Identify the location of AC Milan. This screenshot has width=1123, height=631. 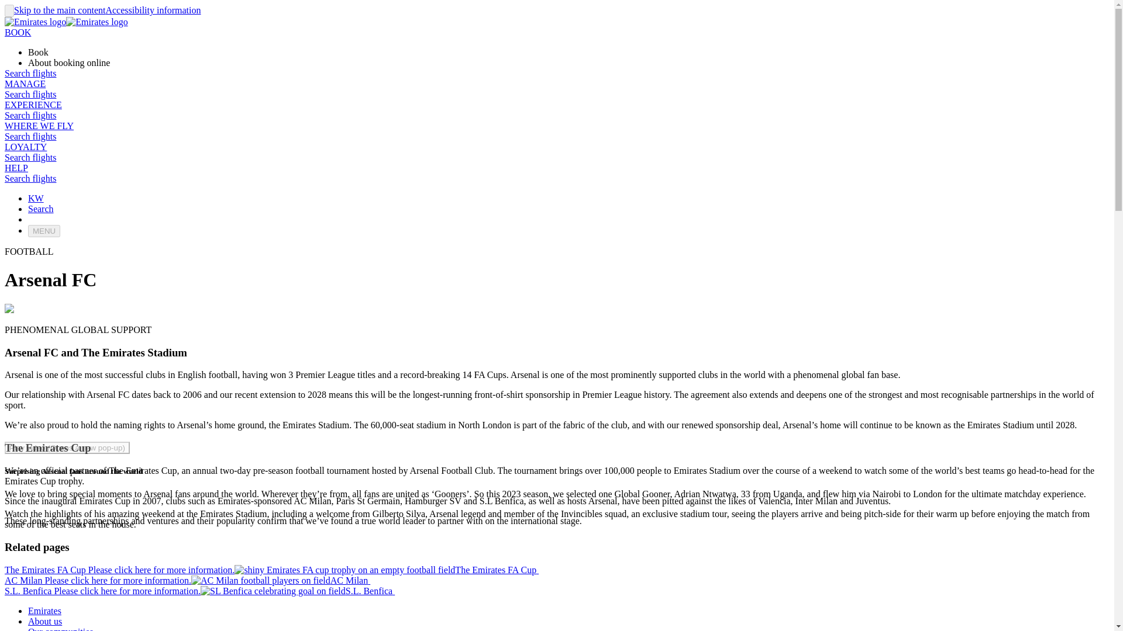
(350, 580).